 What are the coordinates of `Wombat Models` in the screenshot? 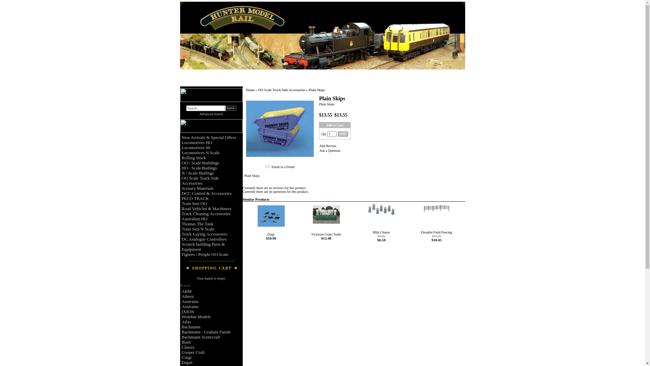 It's located at (196, 317).